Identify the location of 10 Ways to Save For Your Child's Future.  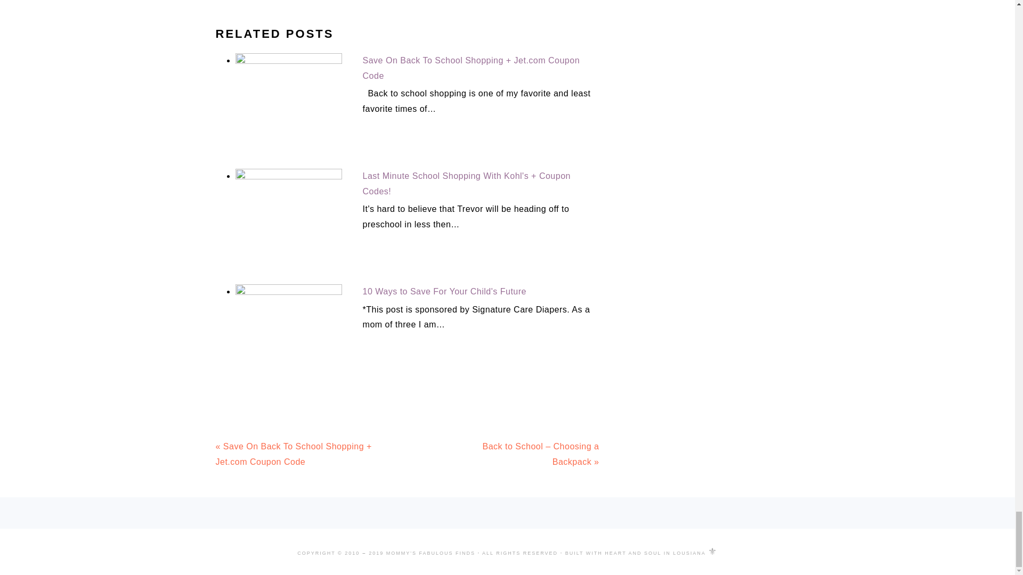
(444, 291).